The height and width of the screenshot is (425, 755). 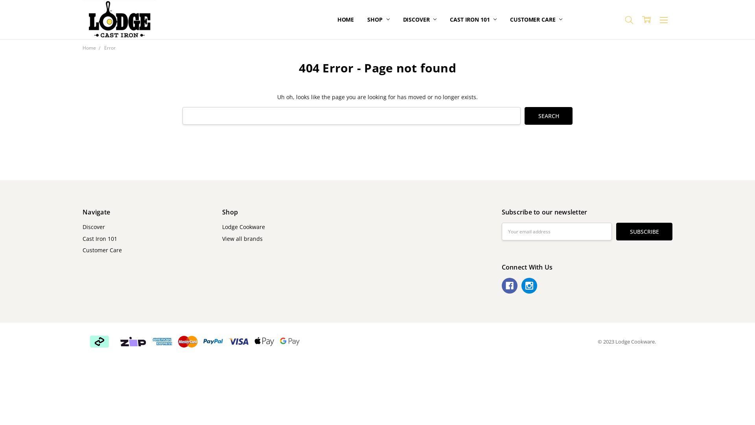 I want to click on Search, so click(x=549, y=116).